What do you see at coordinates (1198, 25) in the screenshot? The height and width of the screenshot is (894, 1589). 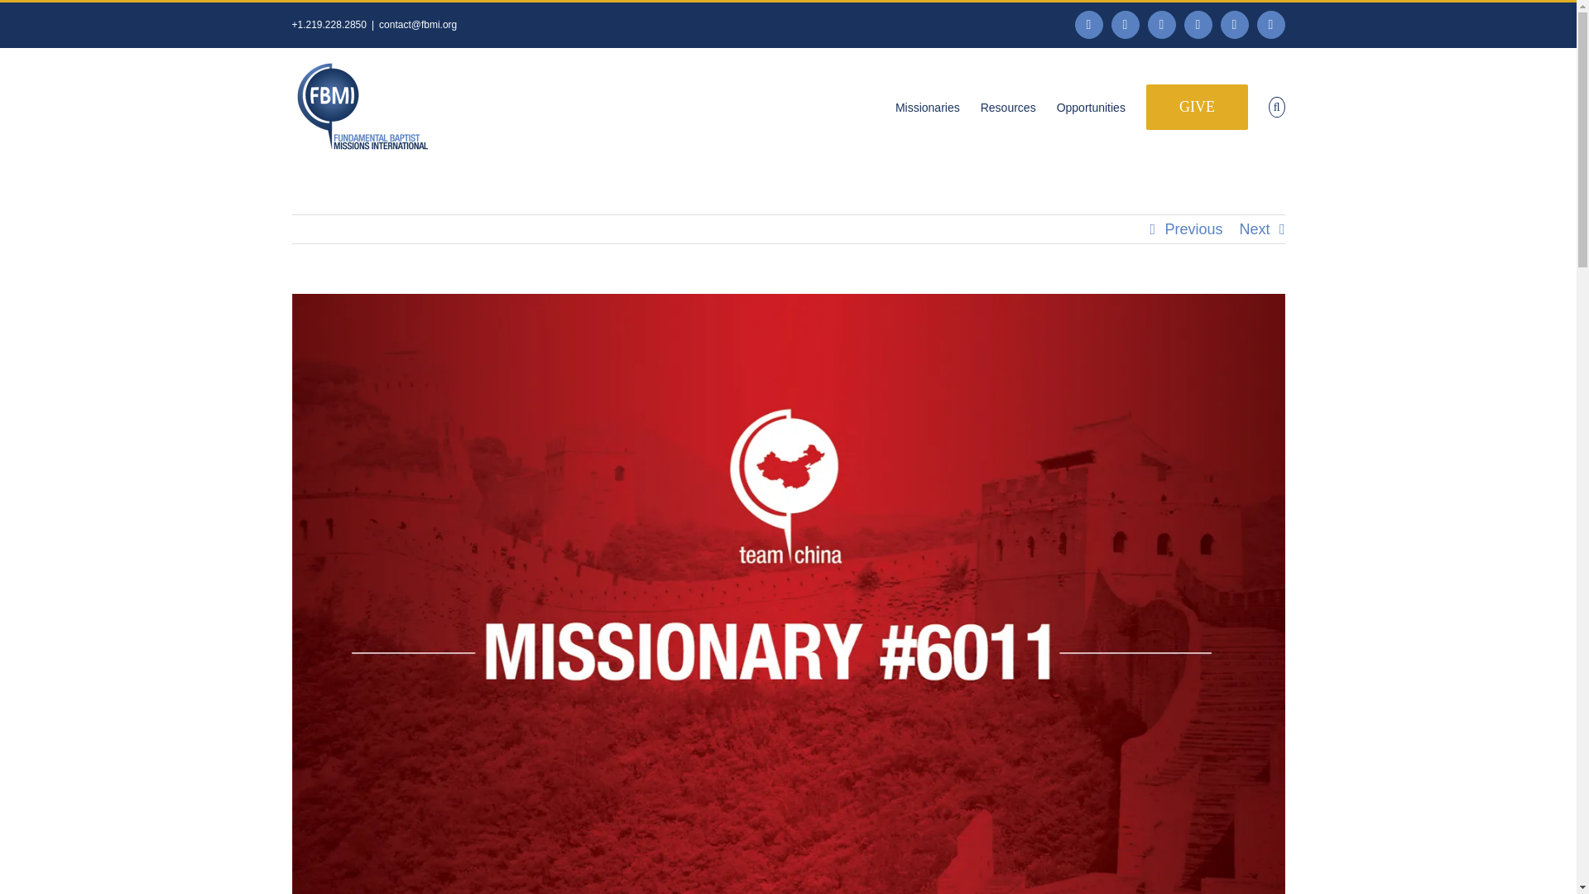 I see `Rss` at bounding box center [1198, 25].